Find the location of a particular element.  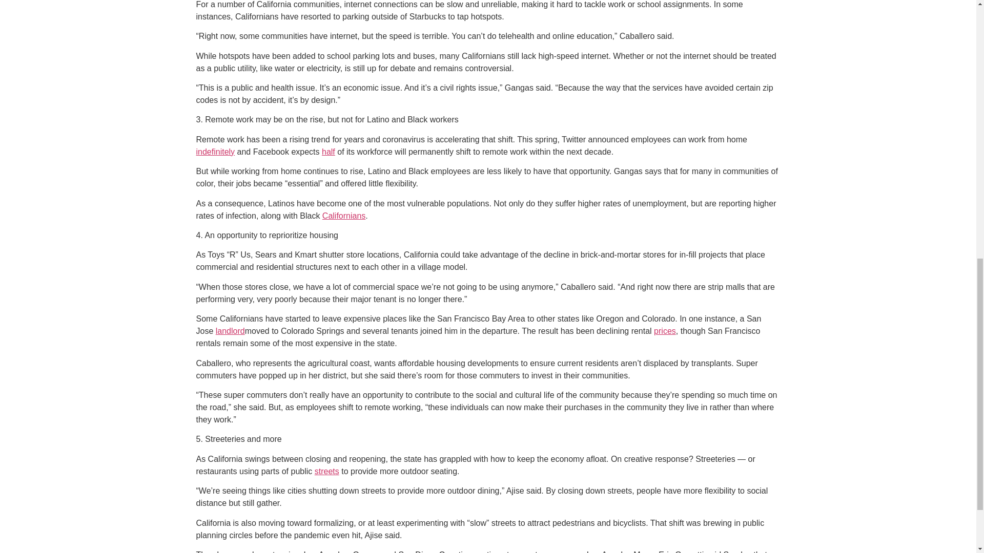

Californians is located at coordinates (343, 215).